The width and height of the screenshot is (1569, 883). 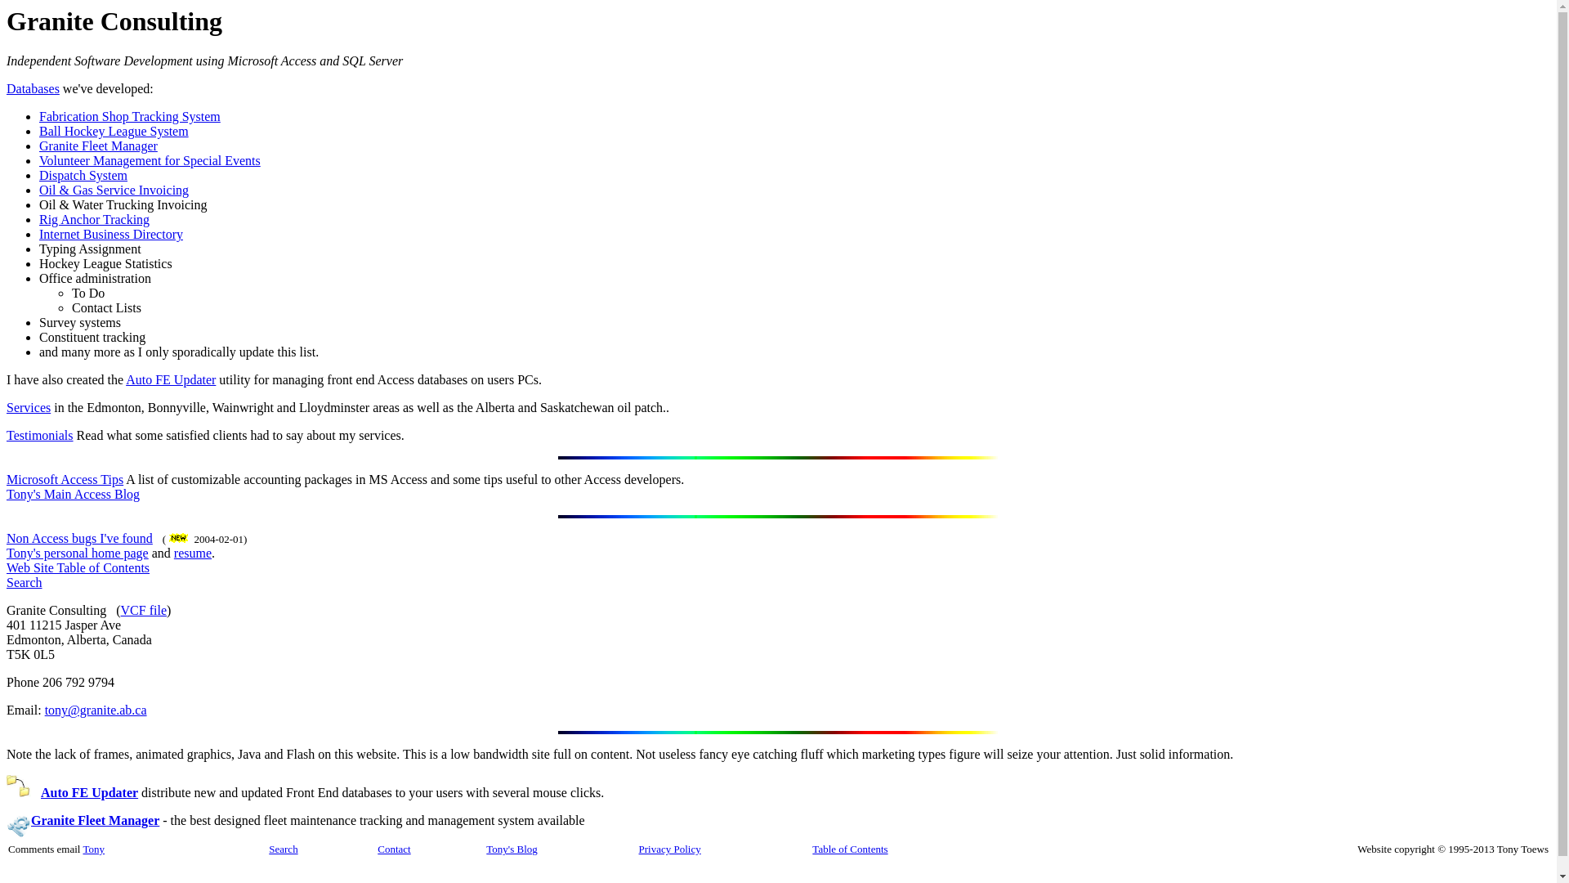 What do you see at coordinates (95, 219) in the screenshot?
I see `Rig Anchor Tracking` at bounding box center [95, 219].